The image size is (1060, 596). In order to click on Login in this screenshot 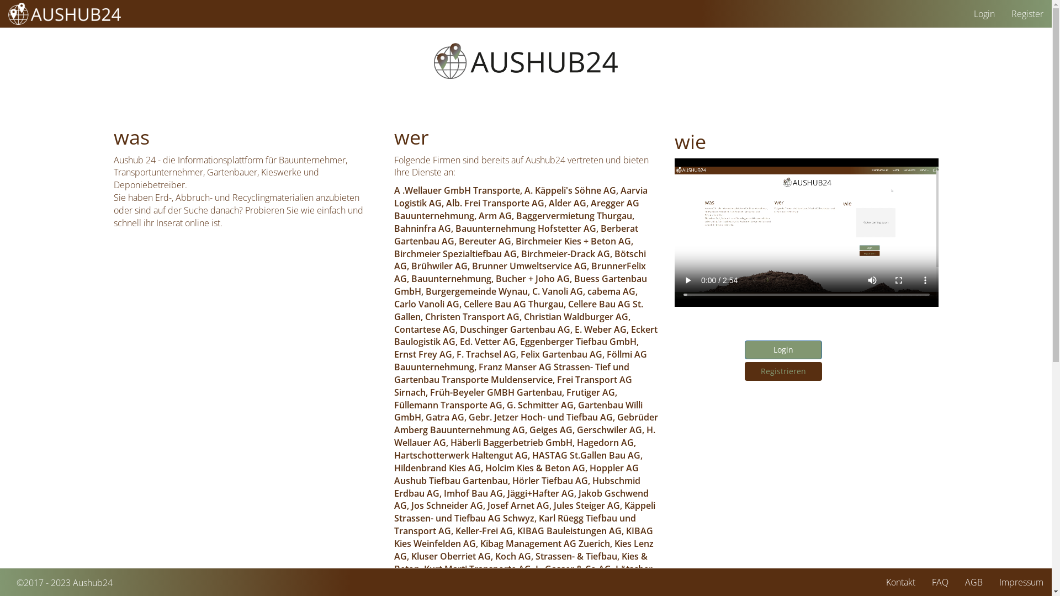, I will do `click(783, 350)`.